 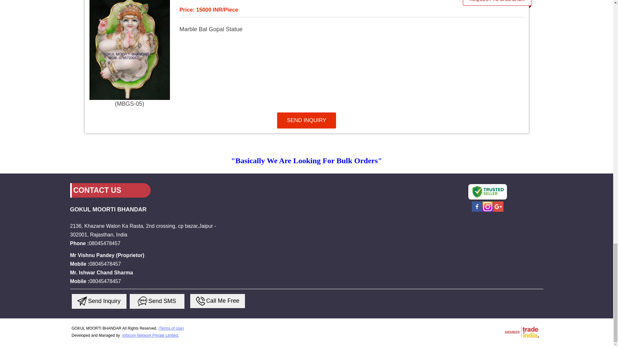 What do you see at coordinates (487, 211) in the screenshot?
I see `Instagram` at bounding box center [487, 211].